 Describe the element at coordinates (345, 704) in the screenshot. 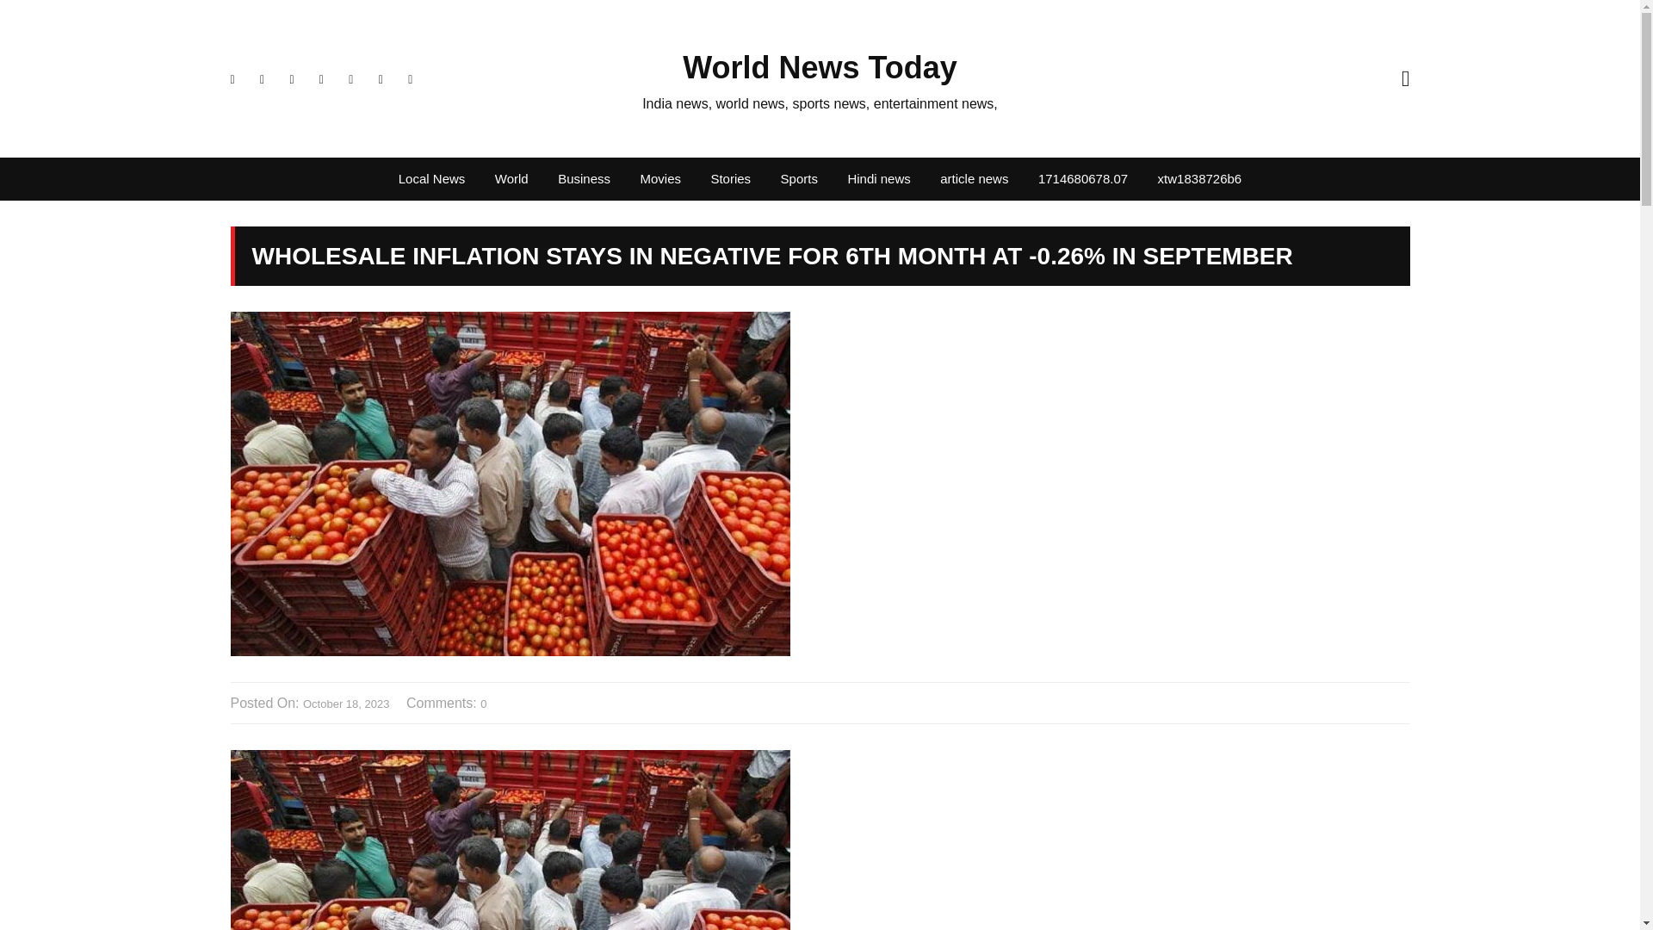

I see `October 18, 2023` at that location.